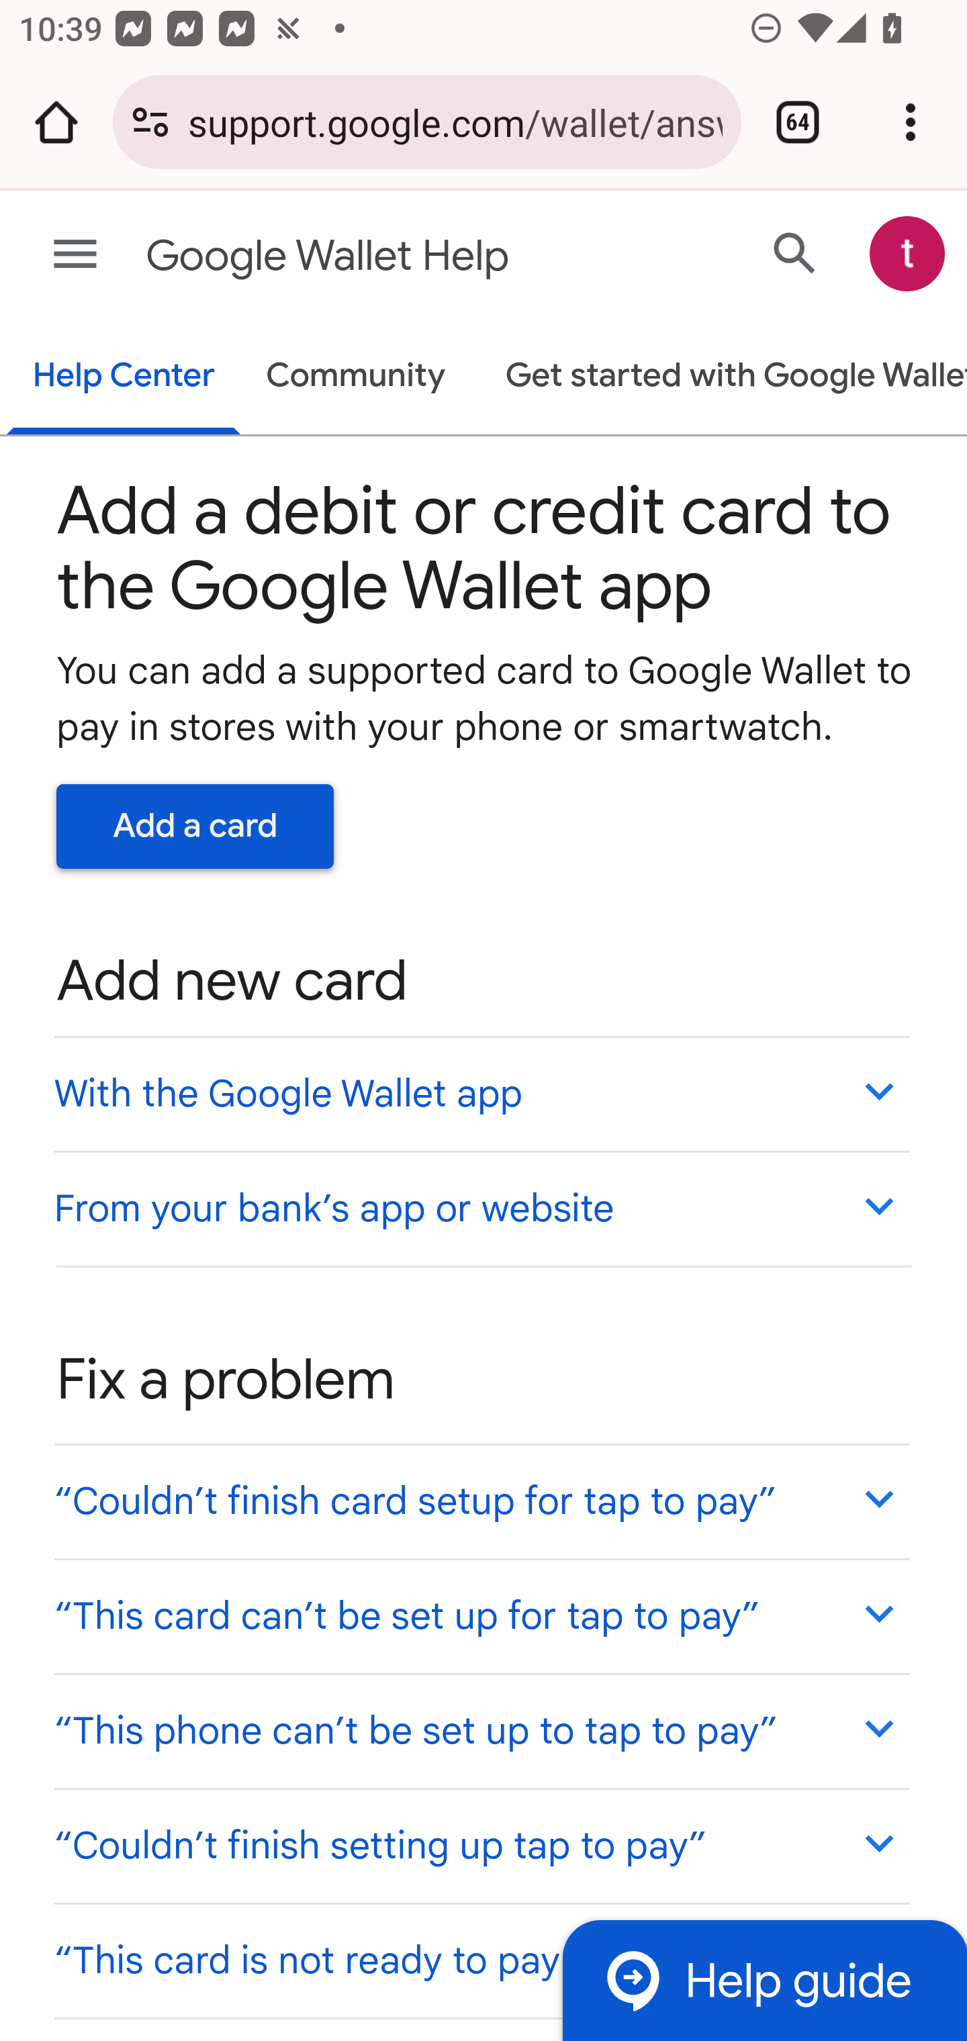 The width and height of the screenshot is (967, 2041). What do you see at coordinates (481, 1501) in the screenshot?
I see `“Couldn’t finish card setup for tap to pay”` at bounding box center [481, 1501].